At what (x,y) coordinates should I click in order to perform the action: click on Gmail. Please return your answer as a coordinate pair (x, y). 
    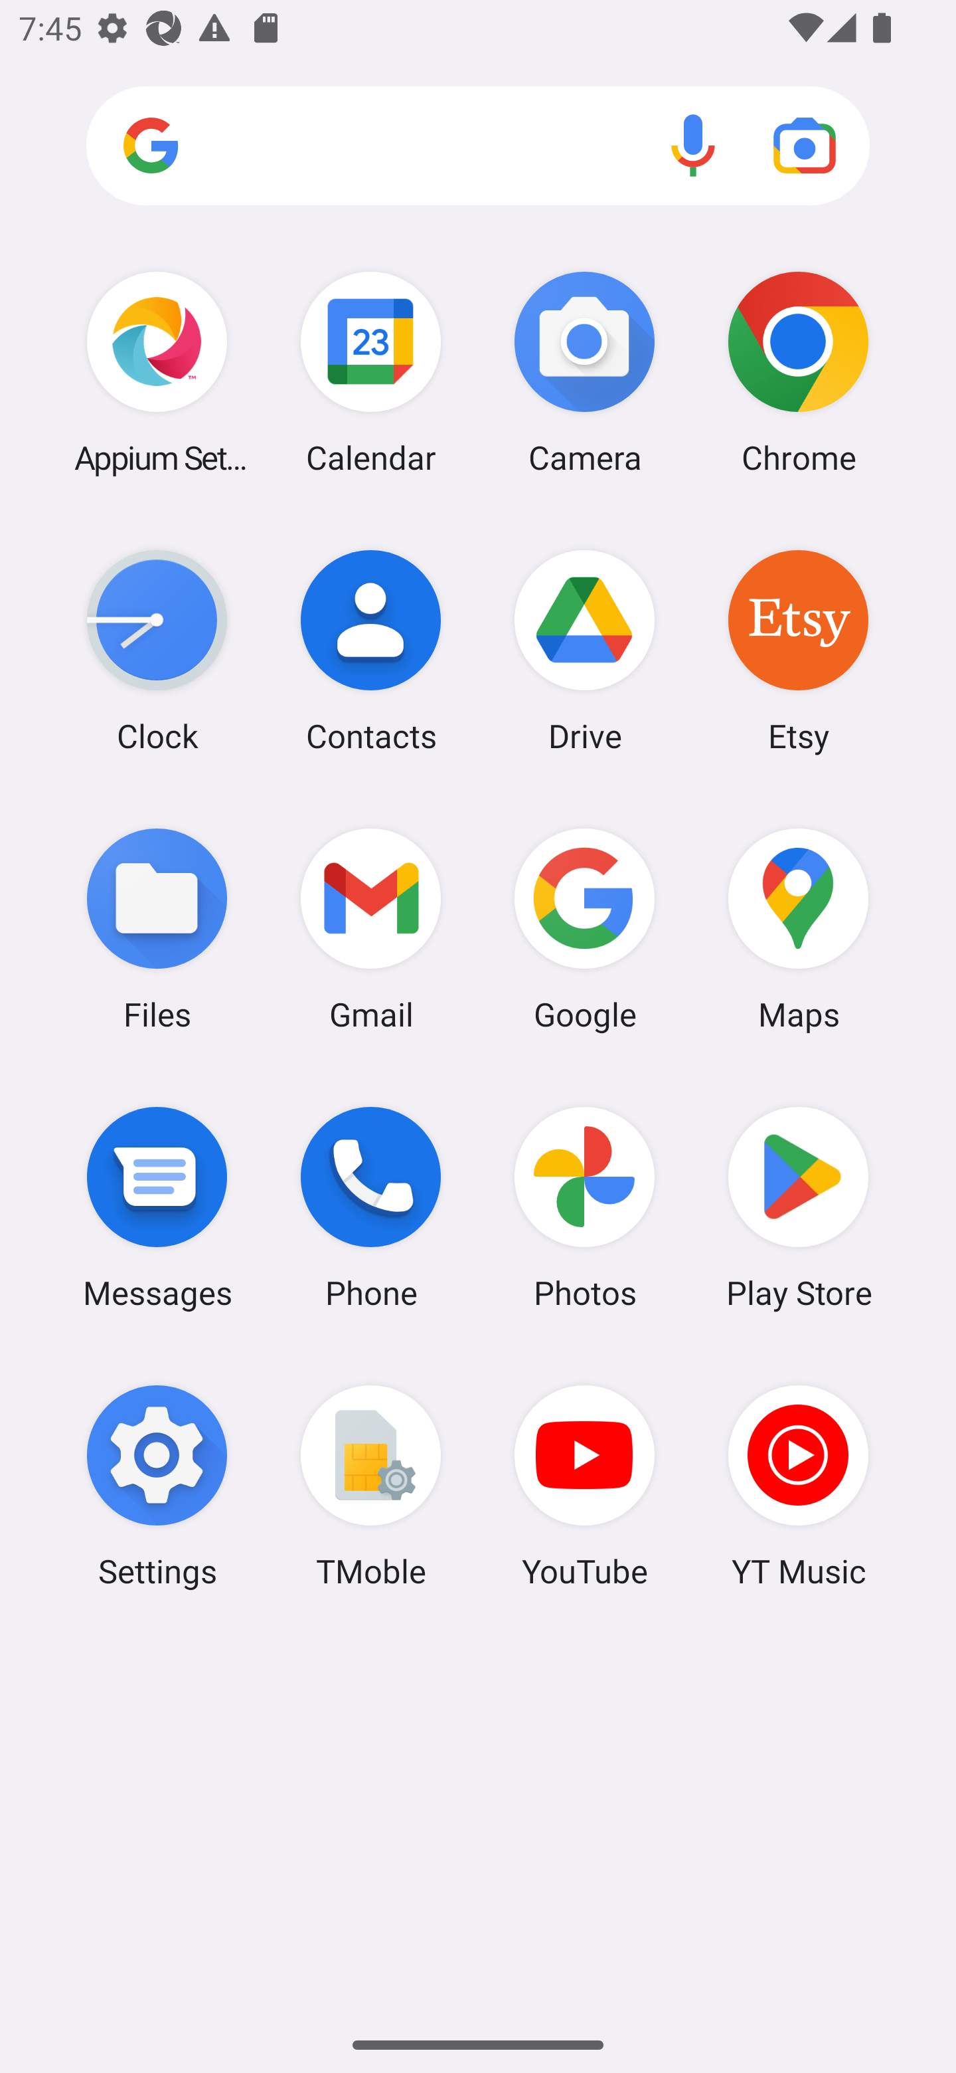
    Looking at the image, I should click on (370, 928).